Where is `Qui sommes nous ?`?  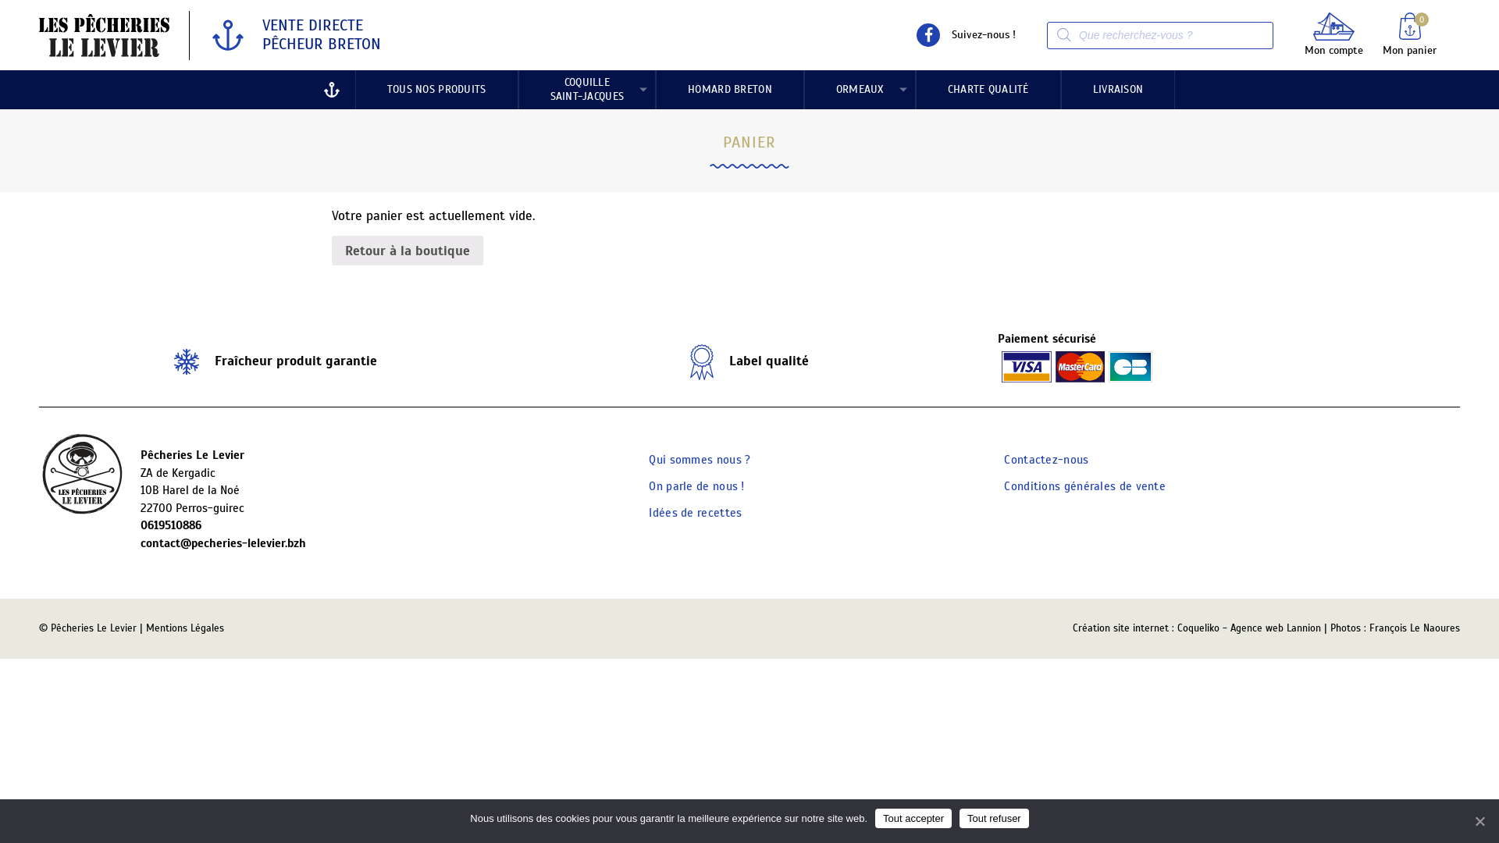 Qui sommes nous ? is located at coordinates (700, 460).